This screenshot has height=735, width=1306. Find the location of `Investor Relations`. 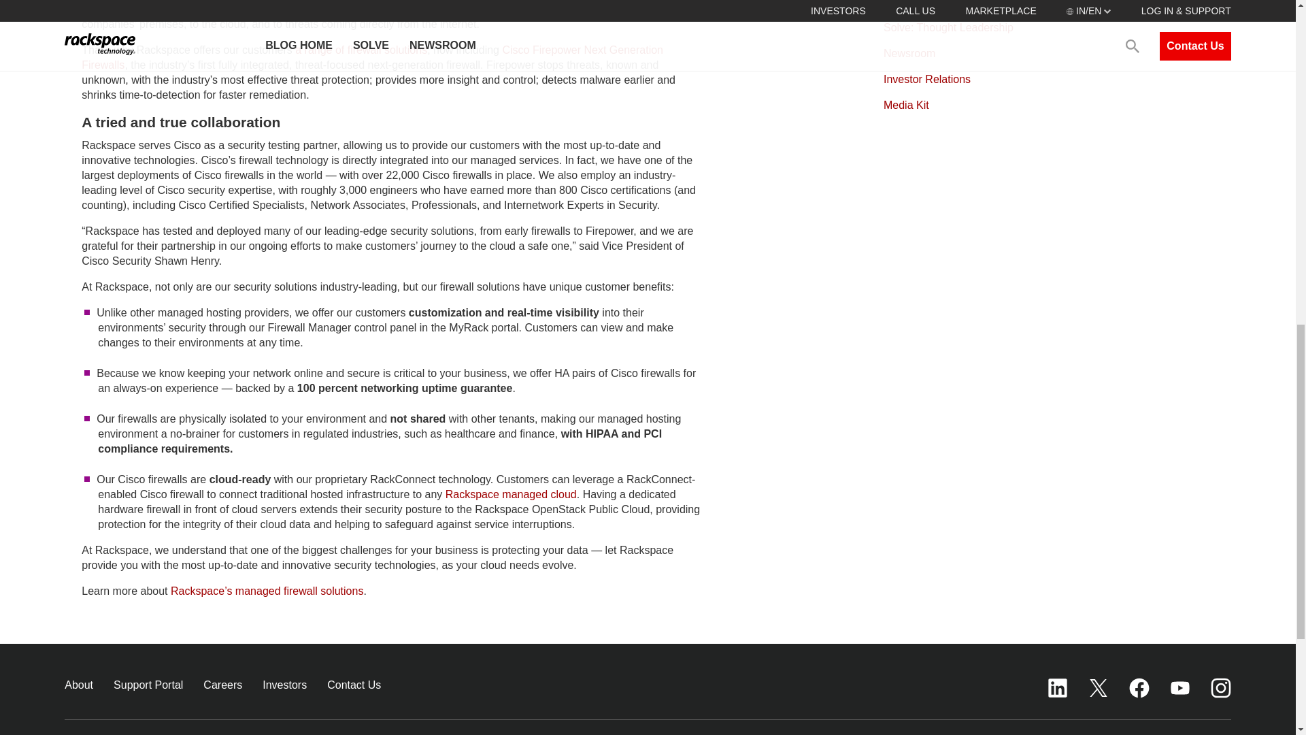

Investor Relations is located at coordinates (926, 79).